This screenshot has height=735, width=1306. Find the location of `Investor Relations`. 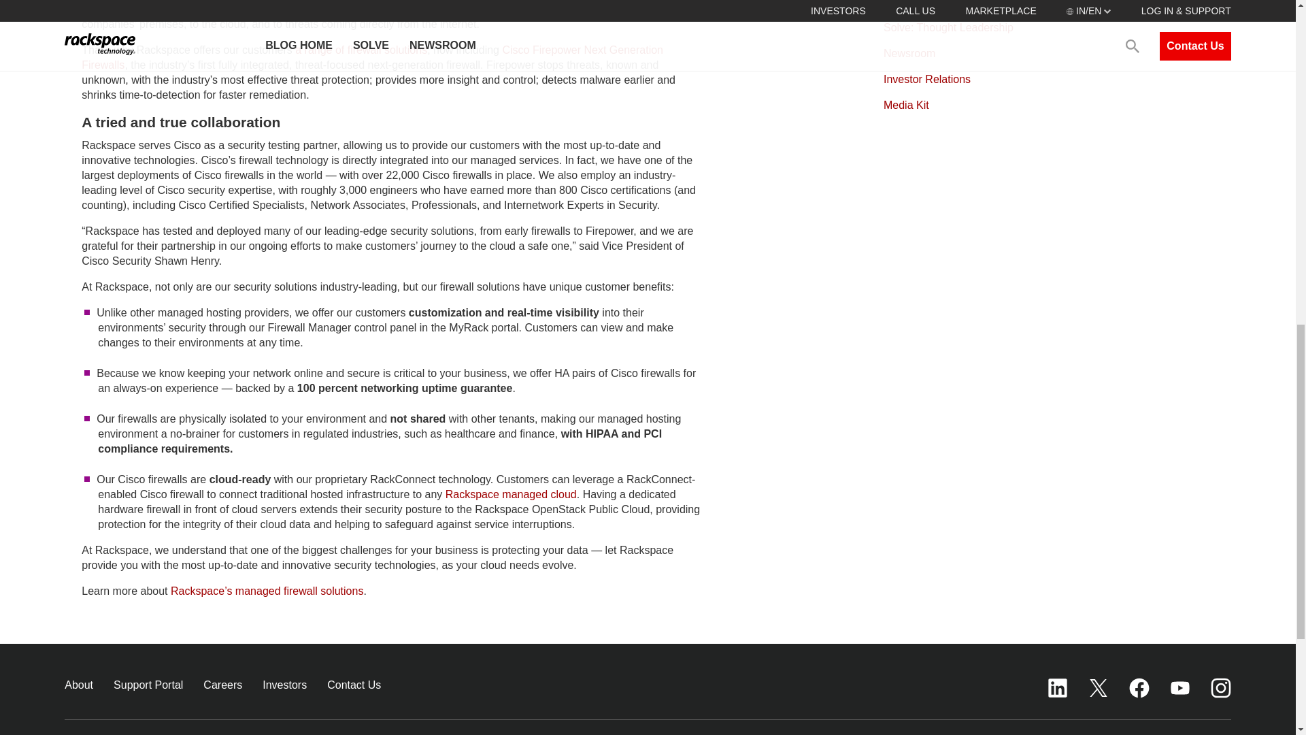

Investor Relations is located at coordinates (926, 79).